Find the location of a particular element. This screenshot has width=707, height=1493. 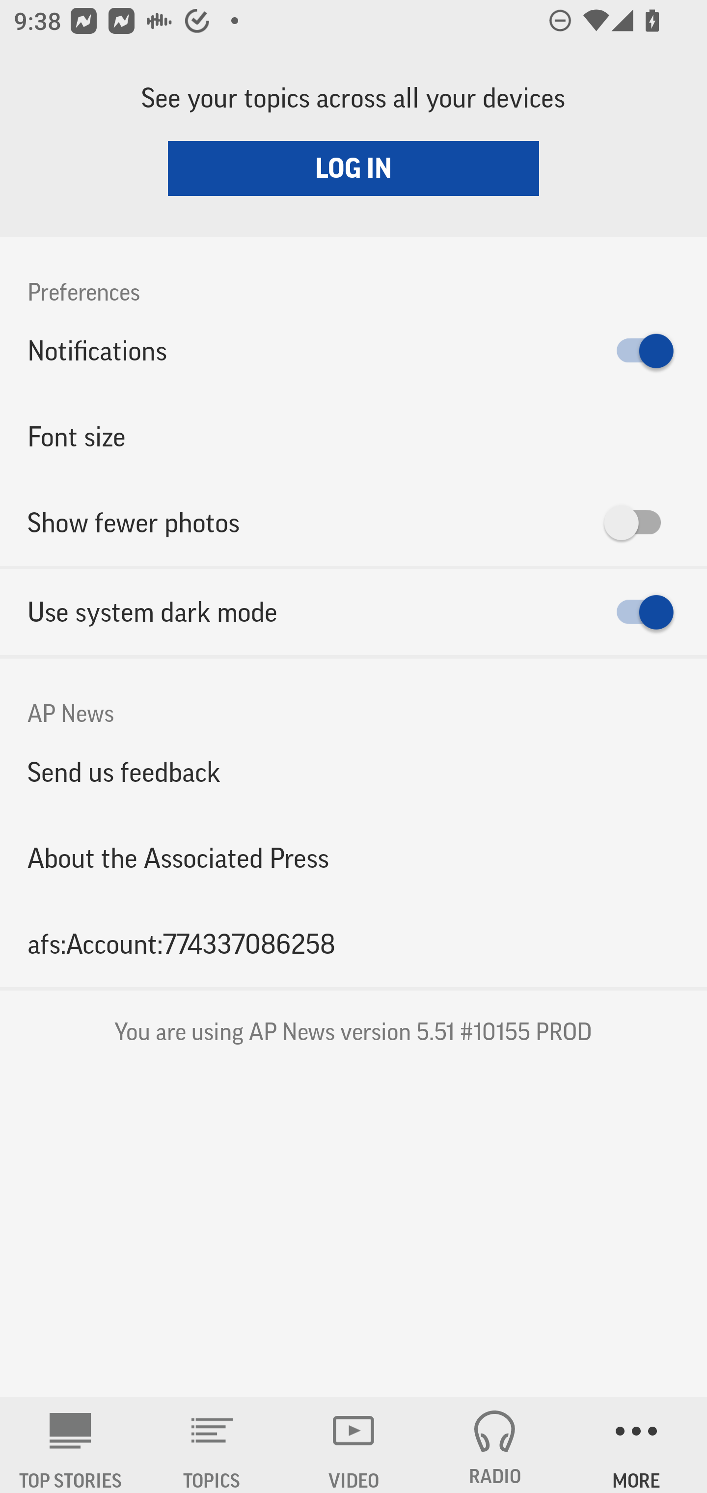

Use system dark mode is located at coordinates (353, 612).